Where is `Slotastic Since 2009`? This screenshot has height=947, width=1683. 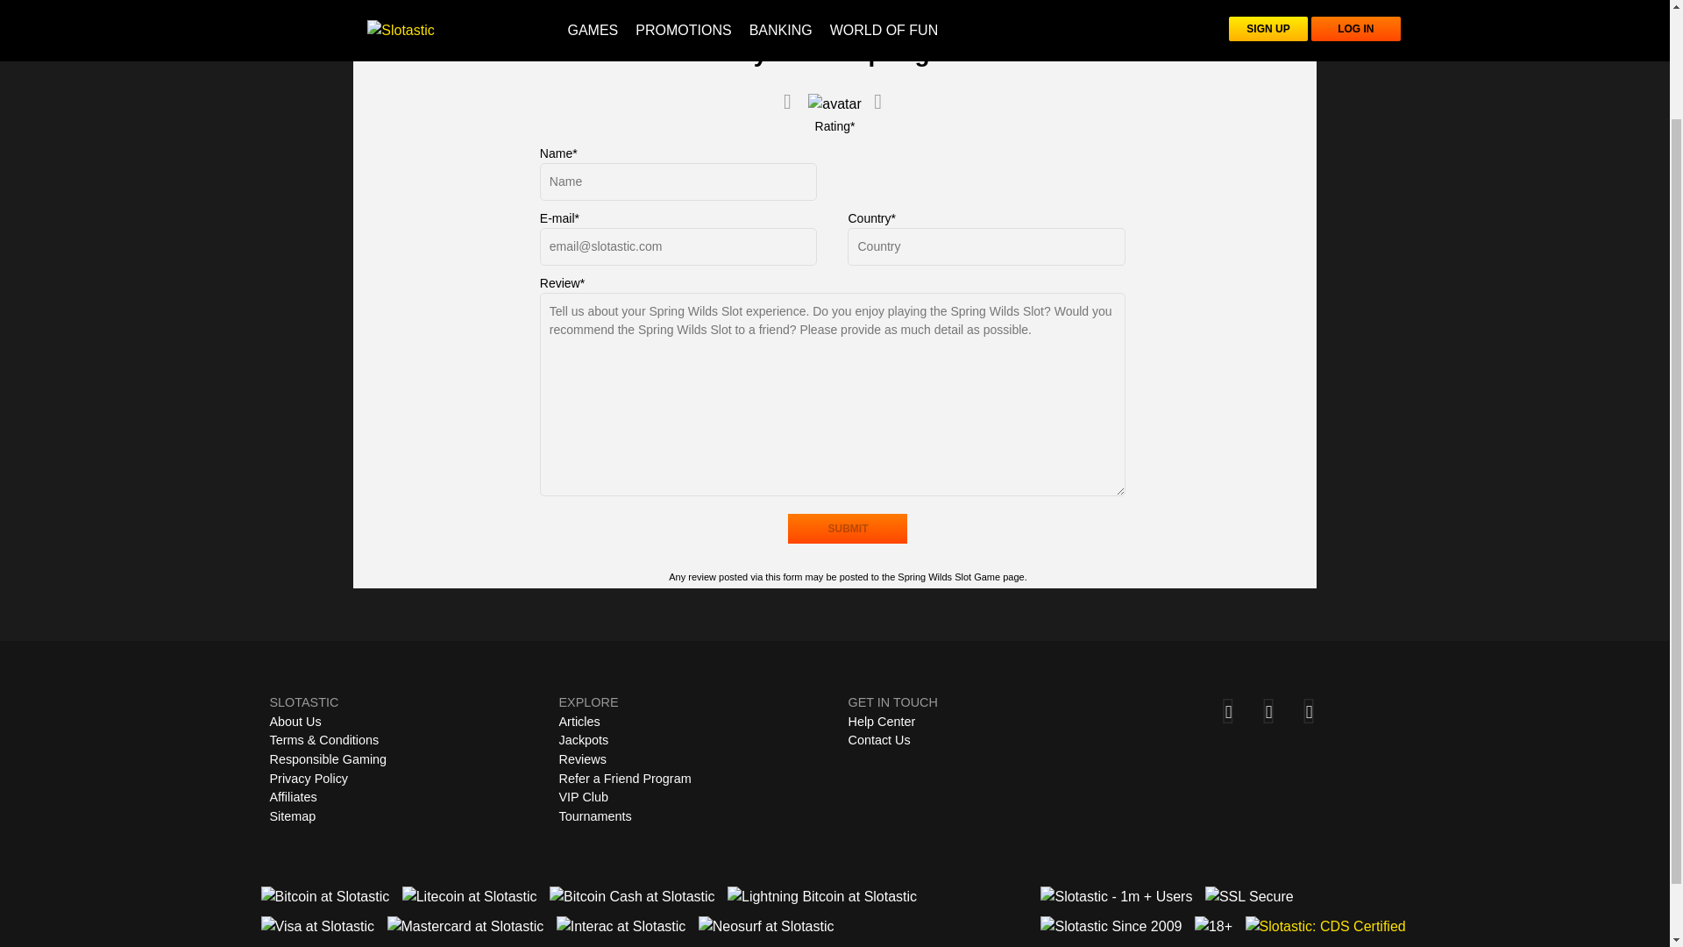
Slotastic Since 2009 is located at coordinates (1110, 927).